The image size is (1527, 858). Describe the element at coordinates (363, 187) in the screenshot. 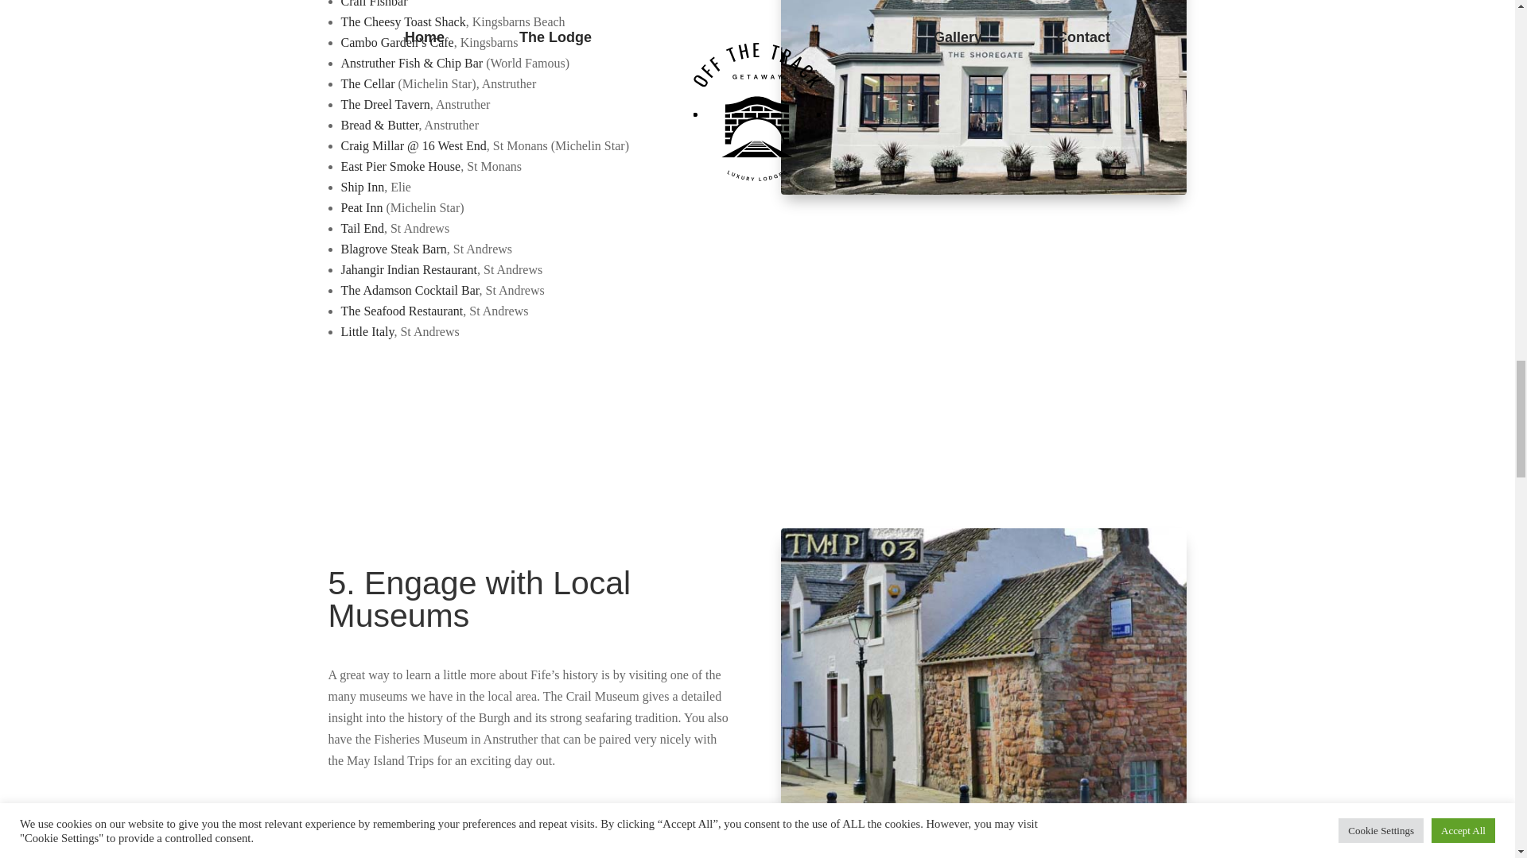

I see `Ship Inn` at that location.